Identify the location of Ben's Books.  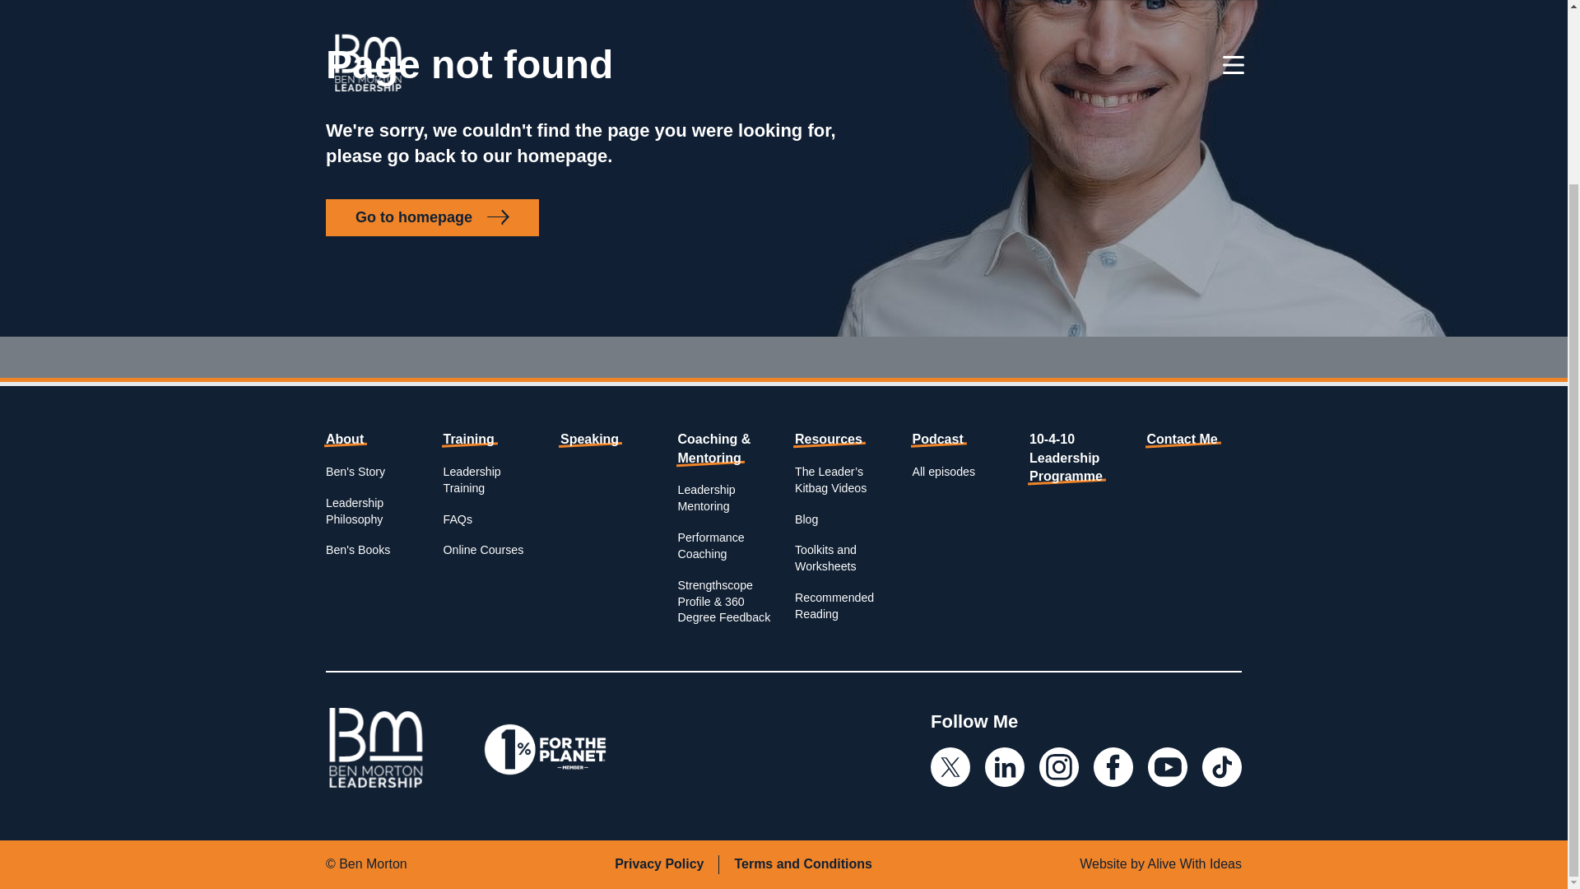
(357, 550).